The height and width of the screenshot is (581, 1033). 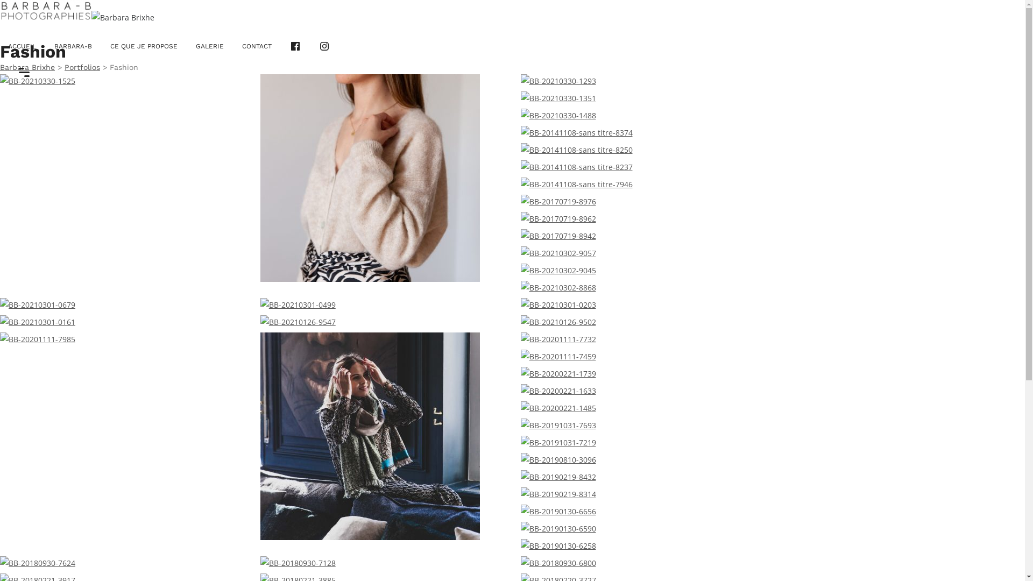 What do you see at coordinates (19, 441) in the screenshot?
I see `Previous (arrow left)` at bounding box center [19, 441].